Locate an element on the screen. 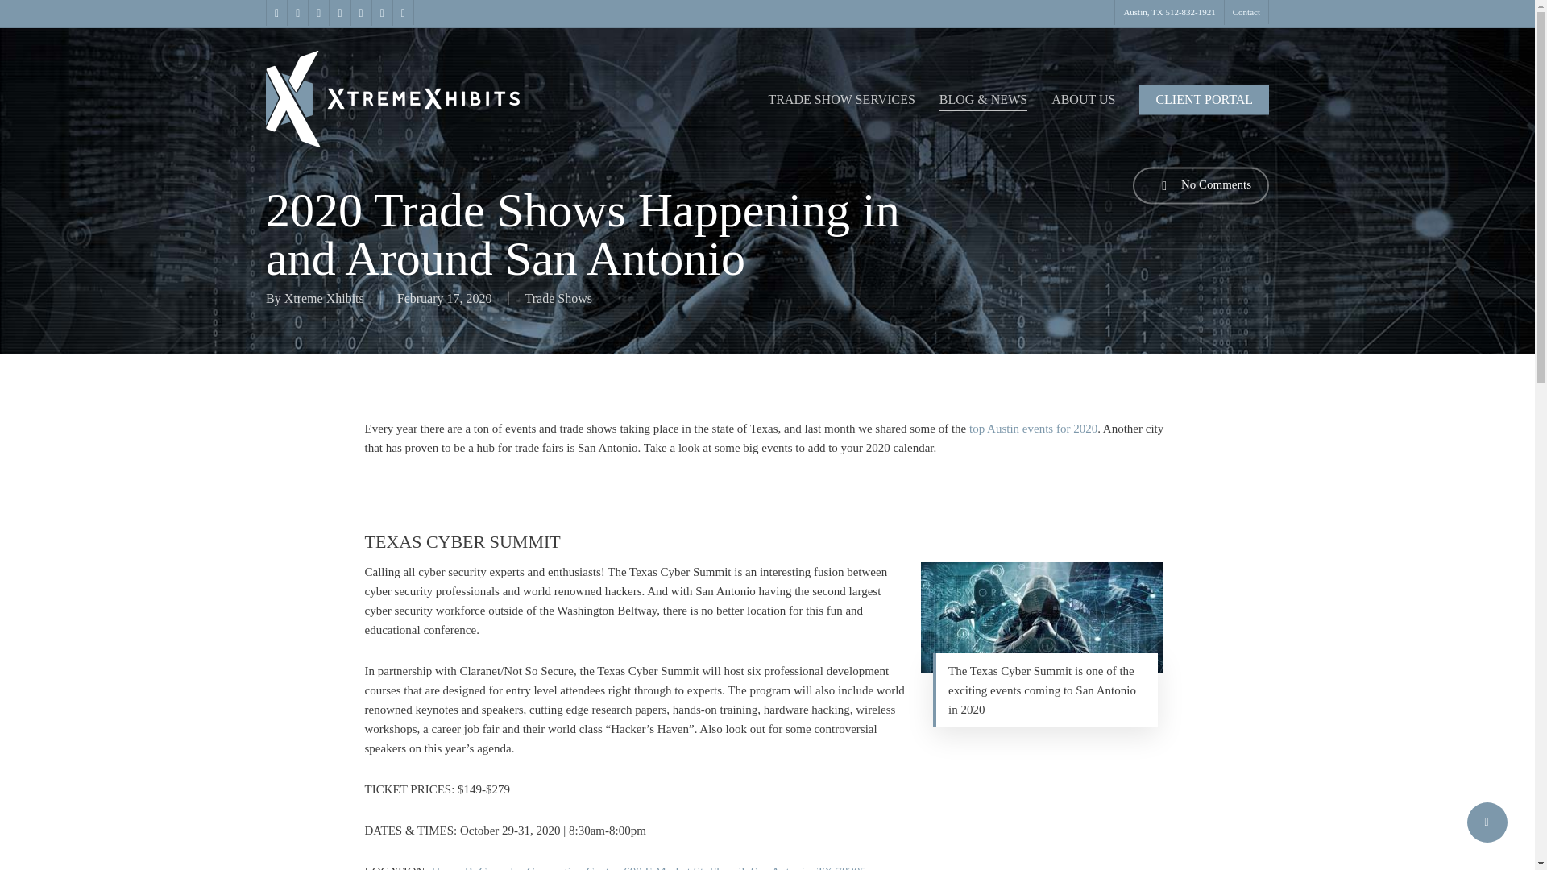  pinterest is located at coordinates (317, 13).